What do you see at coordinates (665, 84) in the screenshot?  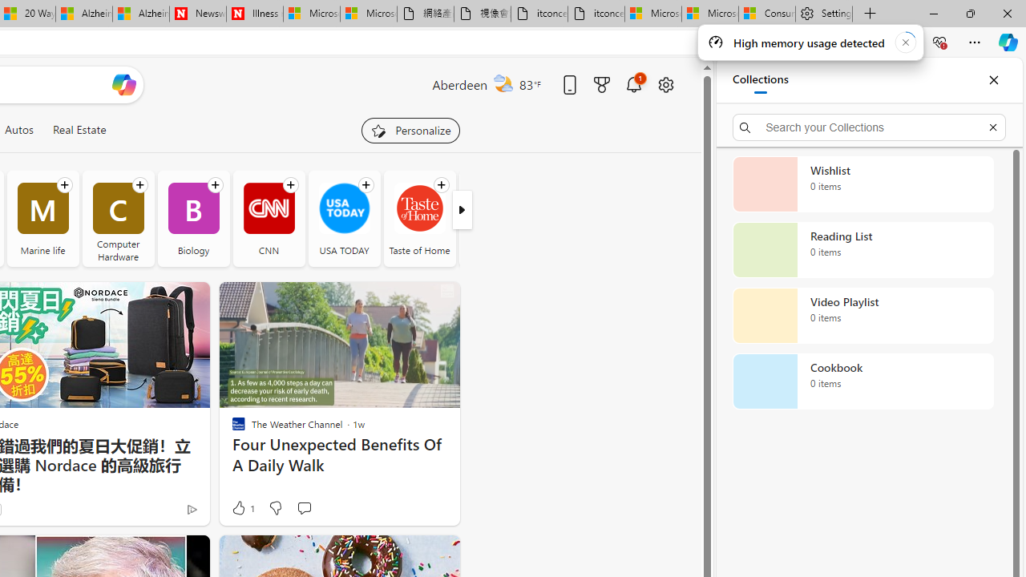 I see `Open settings` at bounding box center [665, 84].